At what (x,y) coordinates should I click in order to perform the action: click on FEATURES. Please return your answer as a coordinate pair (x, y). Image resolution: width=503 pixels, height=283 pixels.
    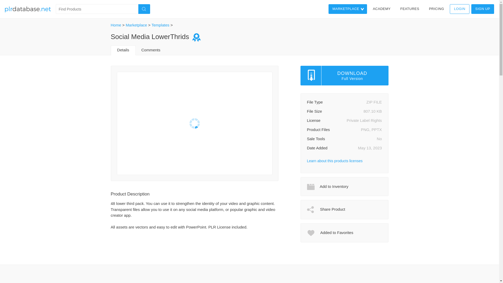
    Looking at the image, I should click on (409, 9).